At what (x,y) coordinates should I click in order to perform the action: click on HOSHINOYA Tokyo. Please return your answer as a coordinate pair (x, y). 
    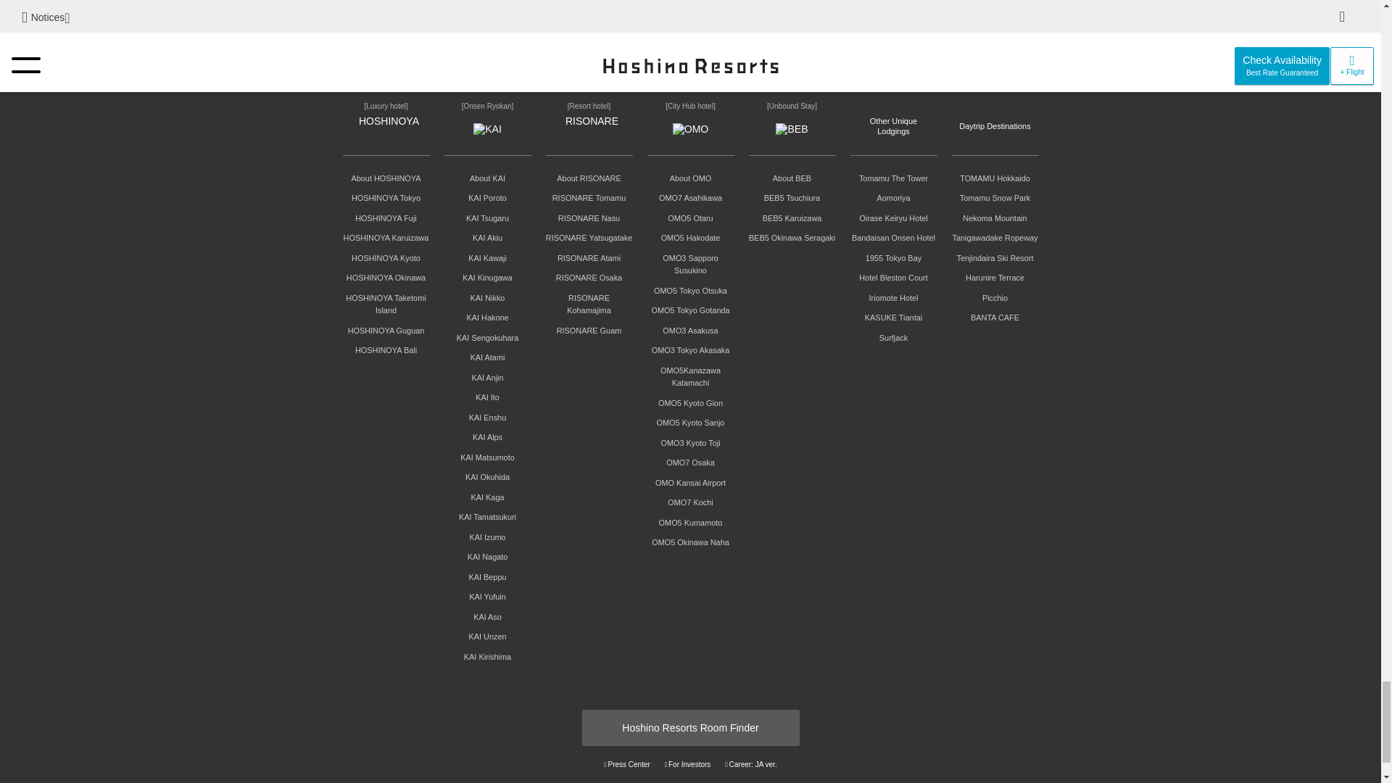
    Looking at the image, I should click on (386, 197).